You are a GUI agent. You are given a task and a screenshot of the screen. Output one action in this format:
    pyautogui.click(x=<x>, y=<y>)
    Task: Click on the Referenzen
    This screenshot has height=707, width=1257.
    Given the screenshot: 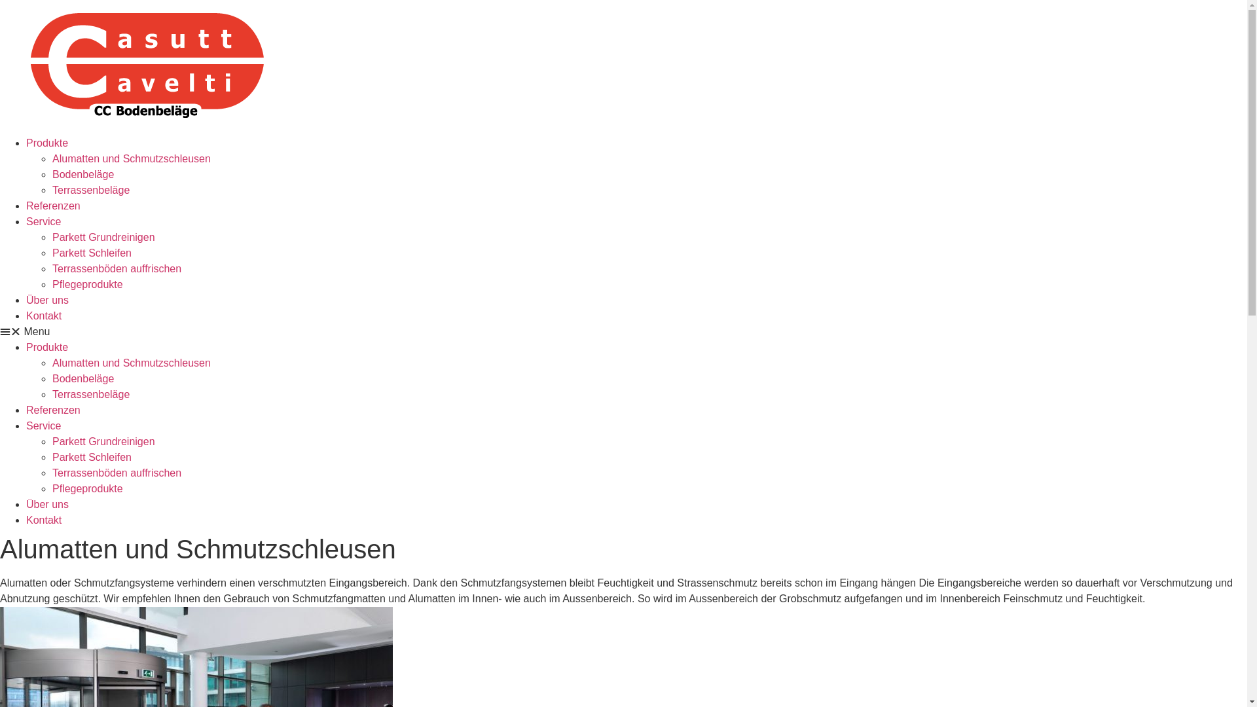 What is the action you would take?
    pyautogui.click(x=53, y=410)
    